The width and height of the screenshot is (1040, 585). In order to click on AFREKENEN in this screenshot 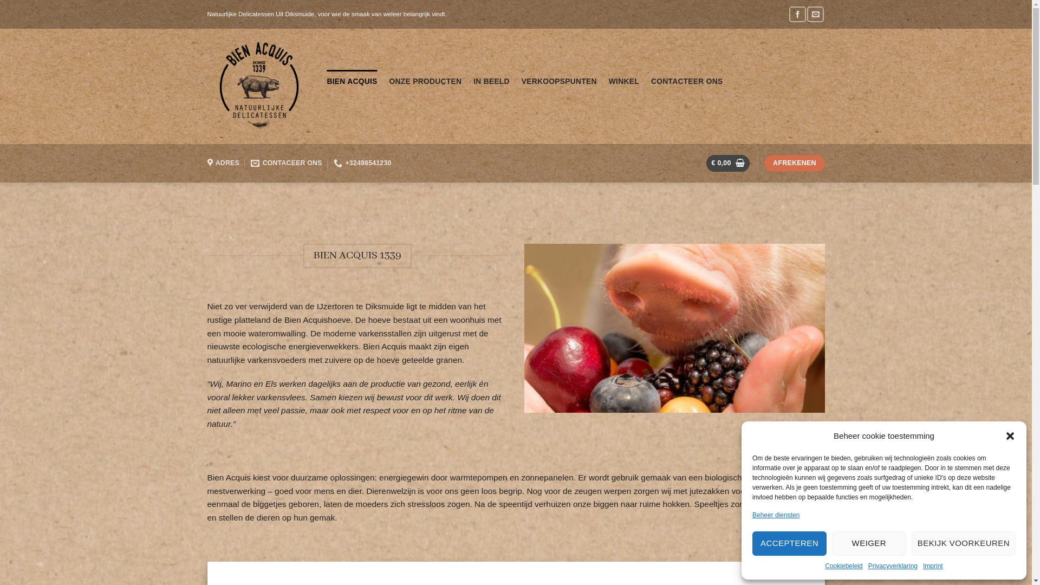, I will do `click(794, 164)`.